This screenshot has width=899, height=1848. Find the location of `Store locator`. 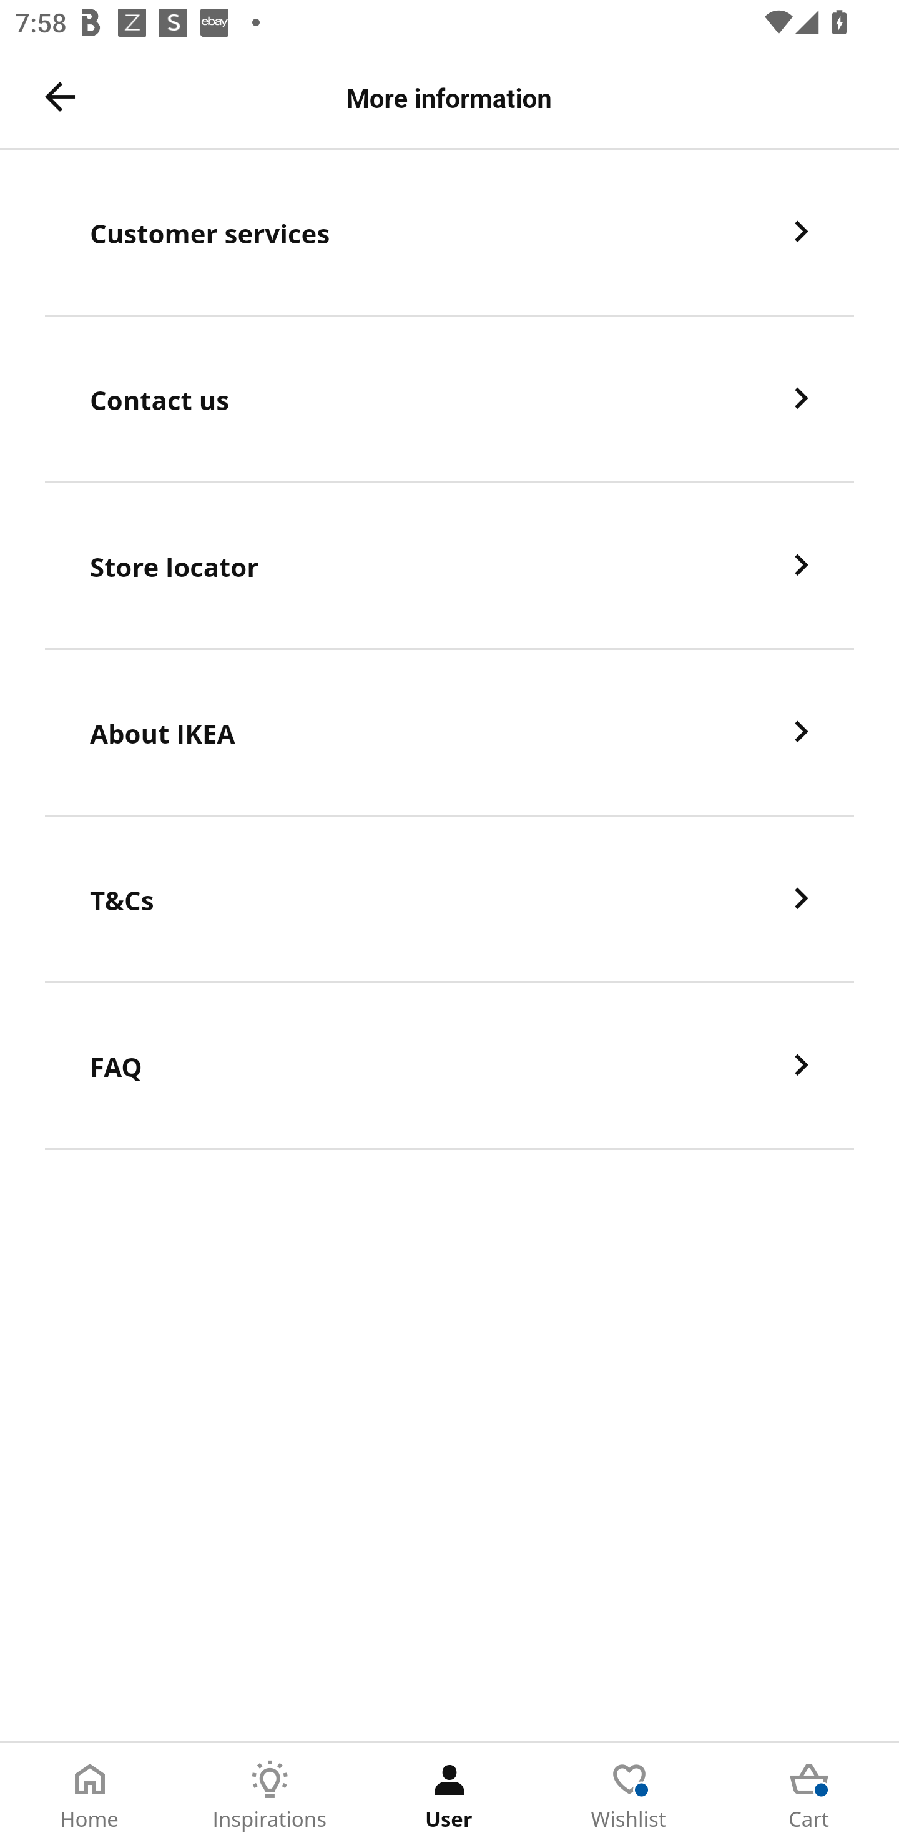

Store locator is located at coordinates (449, 566).